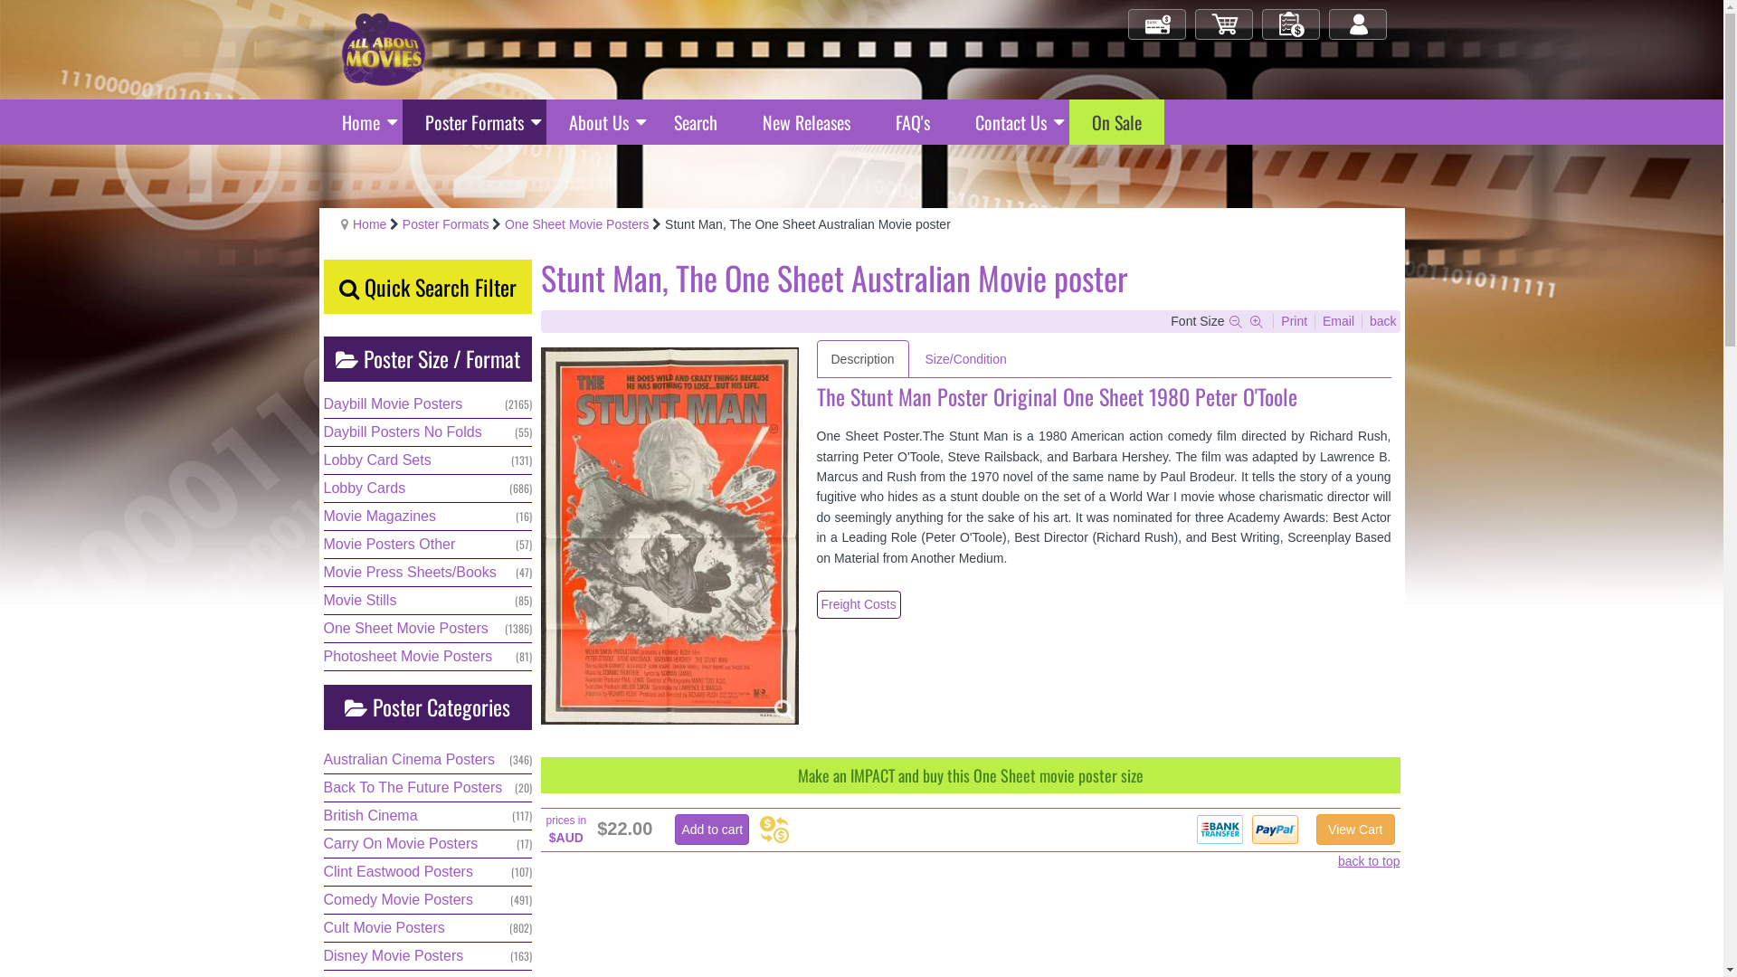  I want to click on Disney Movie Posters
(163), so click(428, 956).